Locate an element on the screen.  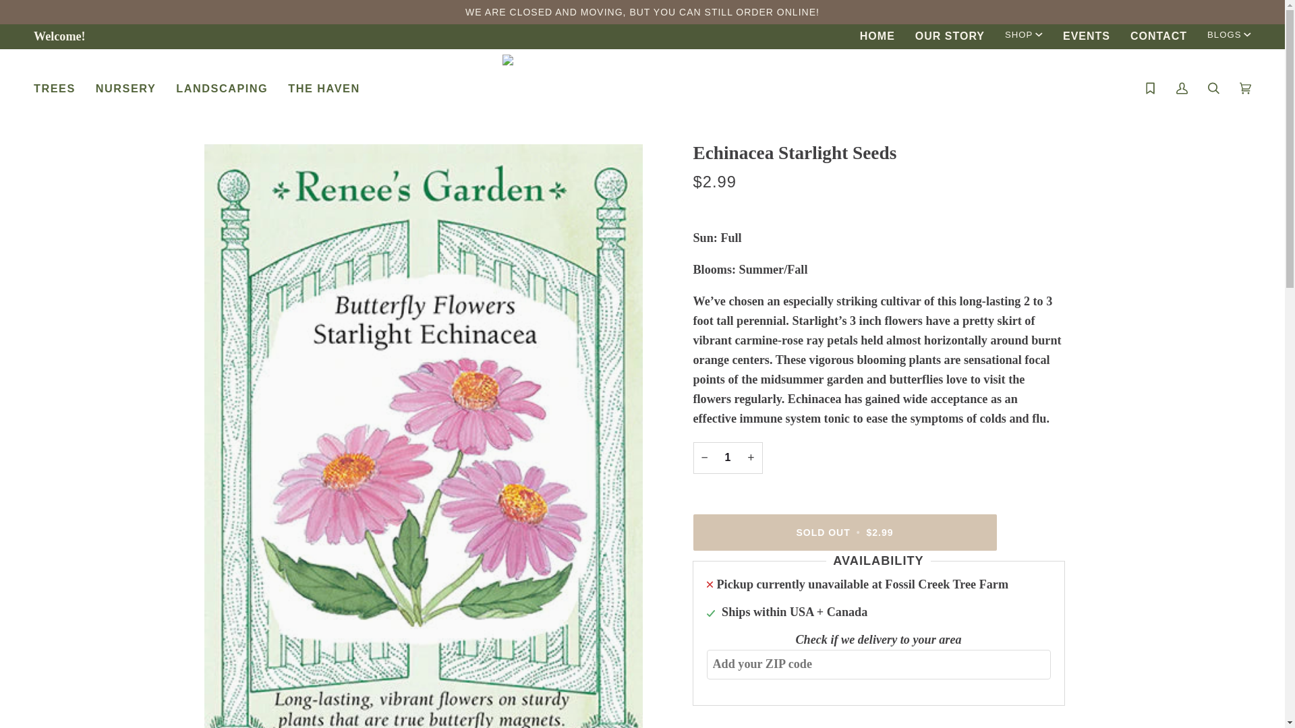
CONTACT is located at coordinates (1158, 36).